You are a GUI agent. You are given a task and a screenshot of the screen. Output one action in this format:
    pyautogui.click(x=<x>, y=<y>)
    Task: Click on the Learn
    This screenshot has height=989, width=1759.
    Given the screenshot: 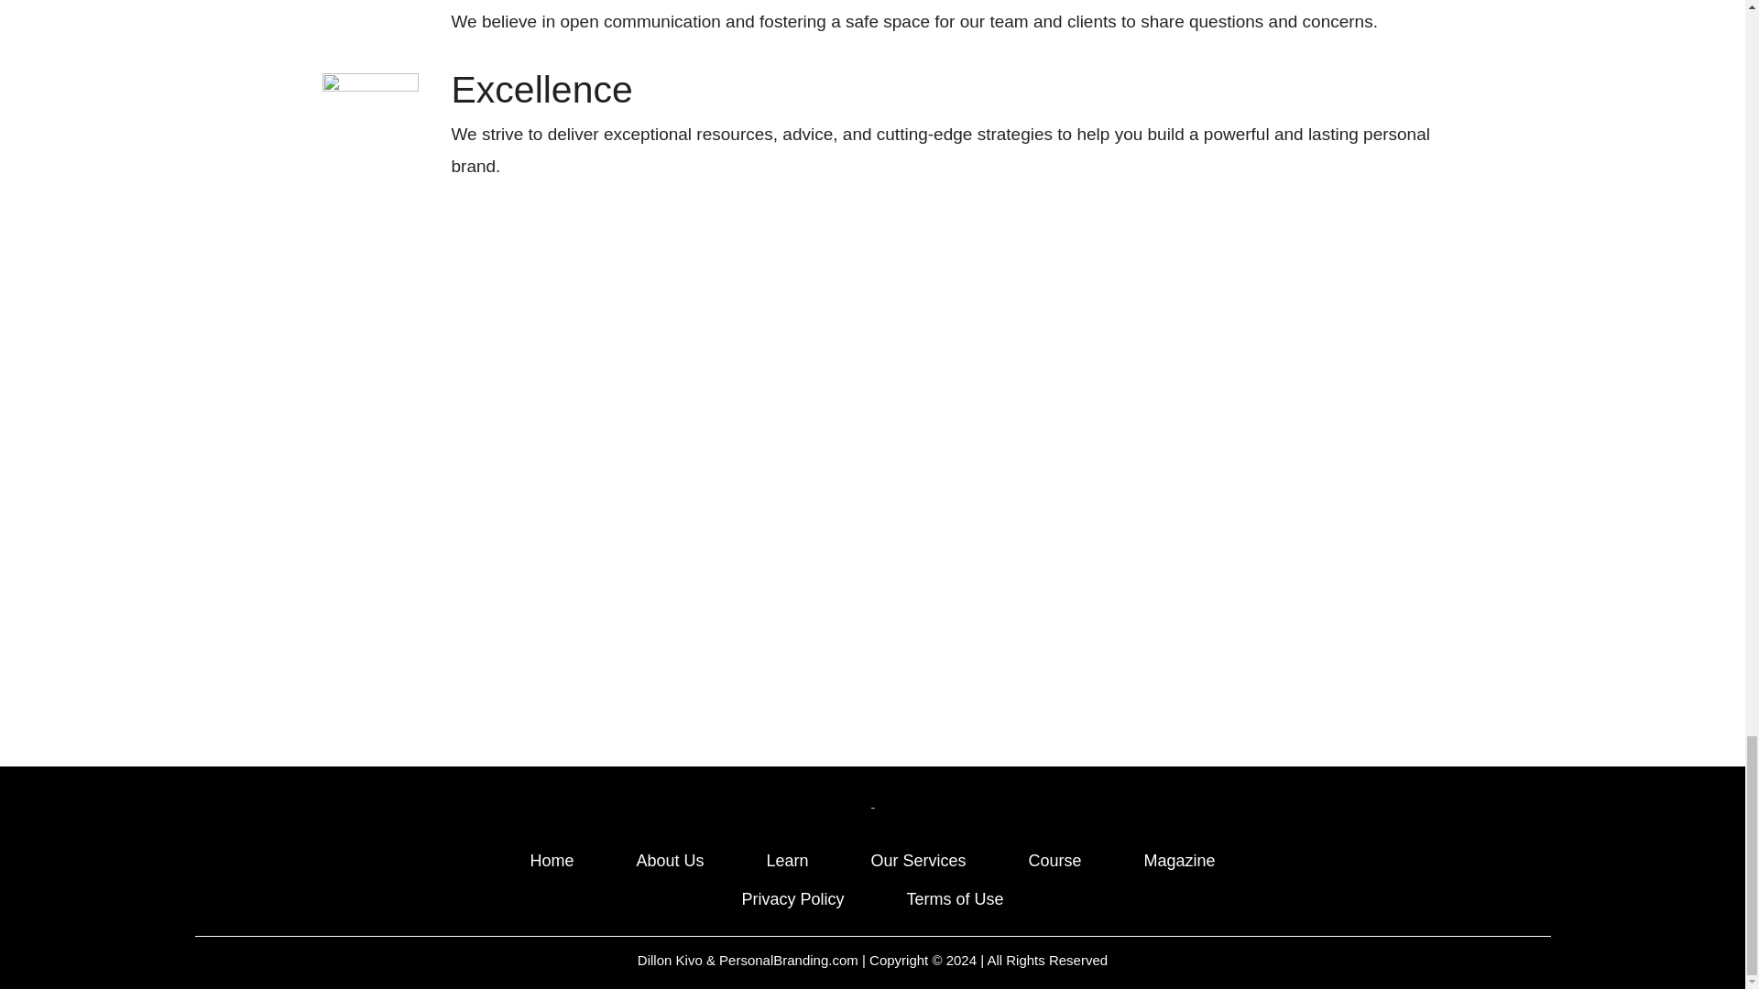 What is the action you would take?
    pyautogui.click(x=786, y=861)
    